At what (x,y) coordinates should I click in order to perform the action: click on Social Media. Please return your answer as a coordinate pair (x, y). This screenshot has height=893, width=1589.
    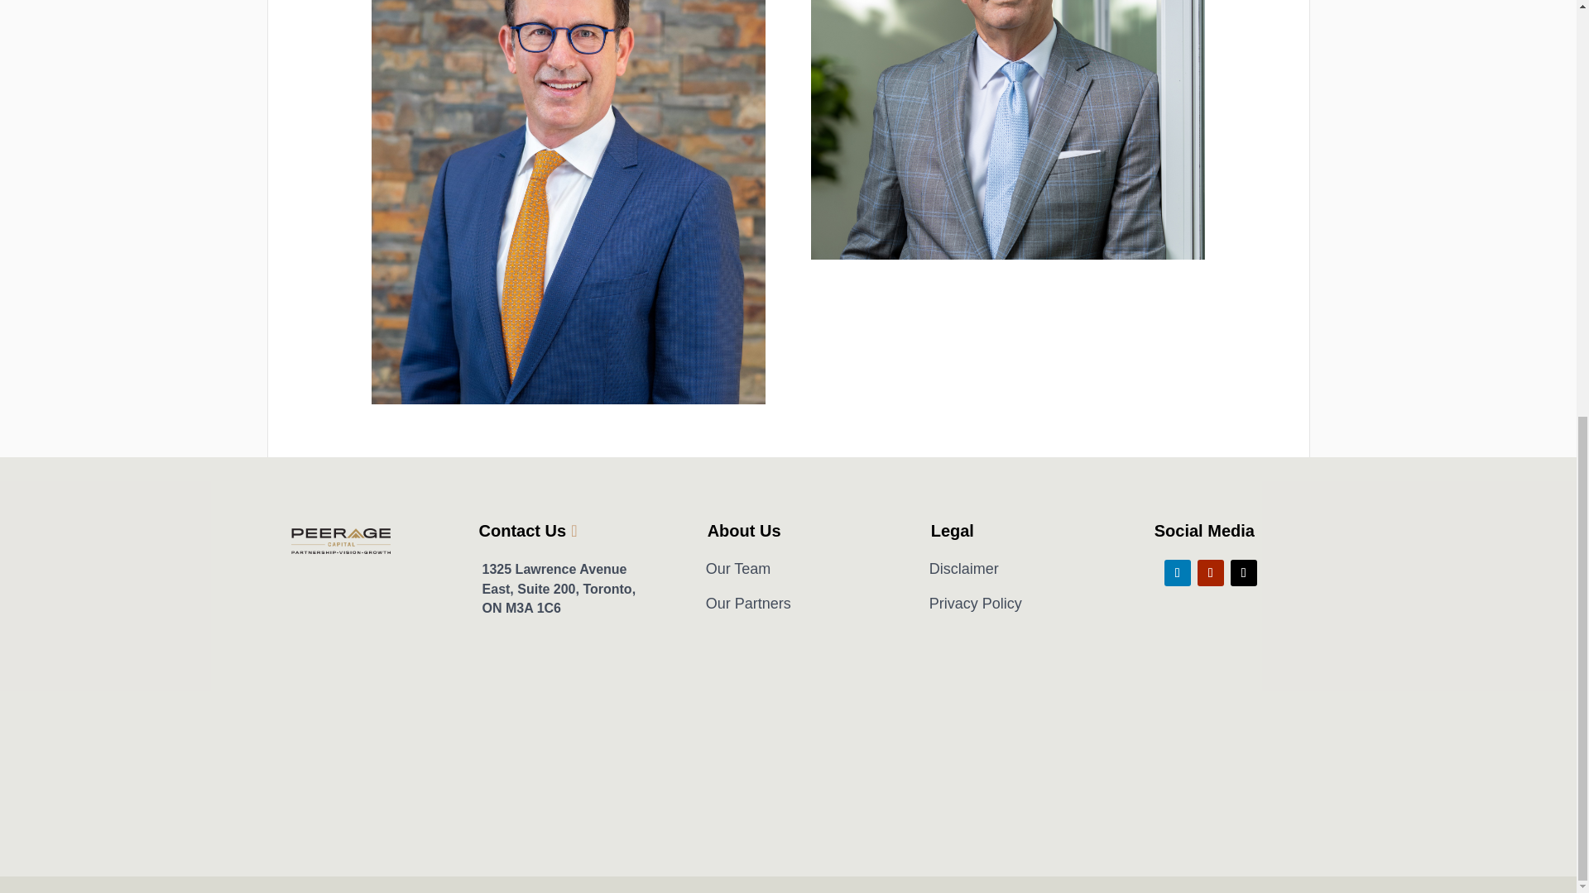
    Looking at the image, I should click on (1203, 531).